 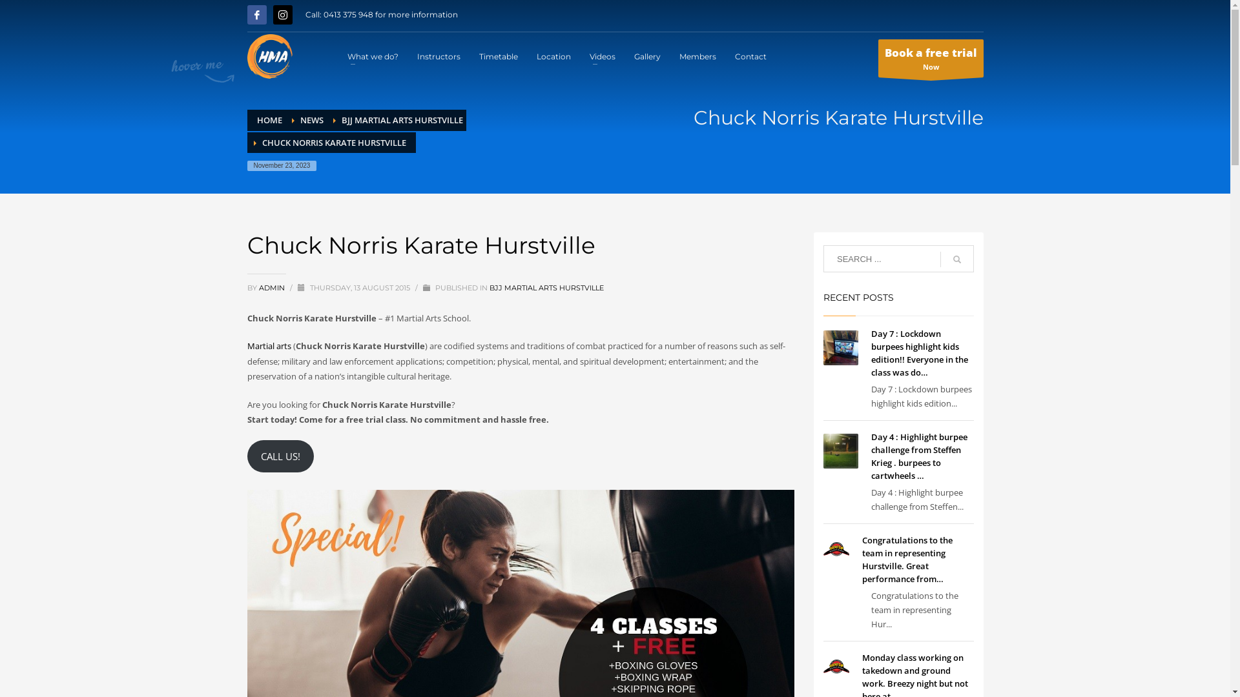 What do you see at coordinates (256, 15) in the screenshot?
I see `Facebook` at bounding box center [256, 15].